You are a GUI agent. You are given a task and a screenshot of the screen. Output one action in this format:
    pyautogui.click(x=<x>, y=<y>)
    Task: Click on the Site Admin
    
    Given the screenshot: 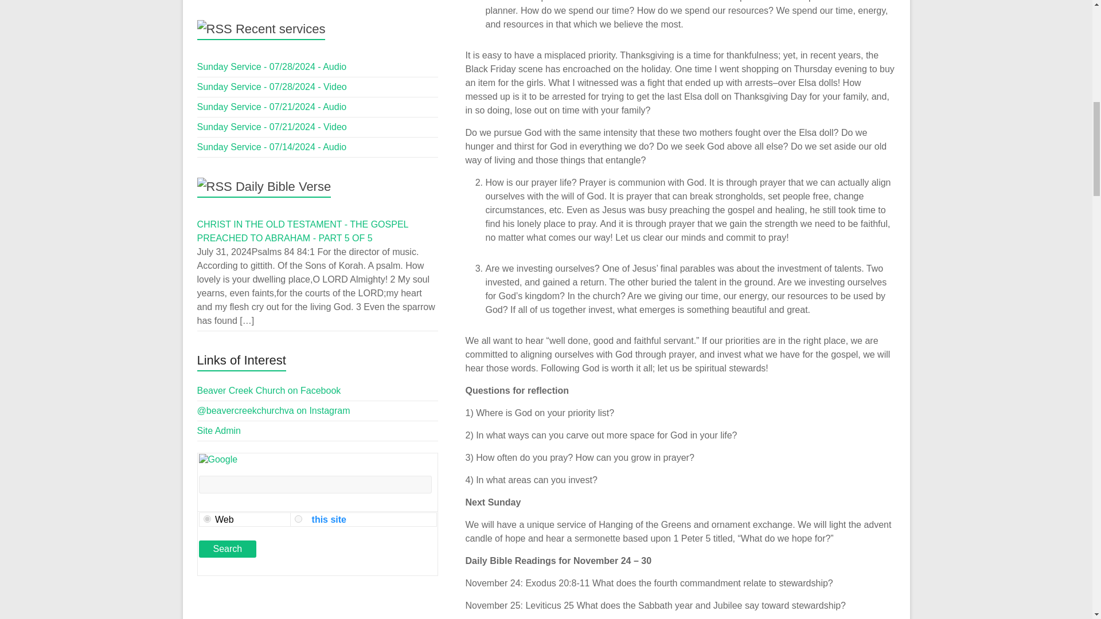 What is the action you would take?
    pyautogui.click(x=219, y=431)
    